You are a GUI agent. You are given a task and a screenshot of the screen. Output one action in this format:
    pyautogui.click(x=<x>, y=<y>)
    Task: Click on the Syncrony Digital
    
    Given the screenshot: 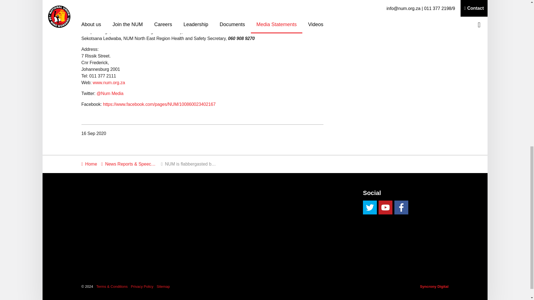 What is the action you would take?
    pyautogui.click(x=434, y=286)
    